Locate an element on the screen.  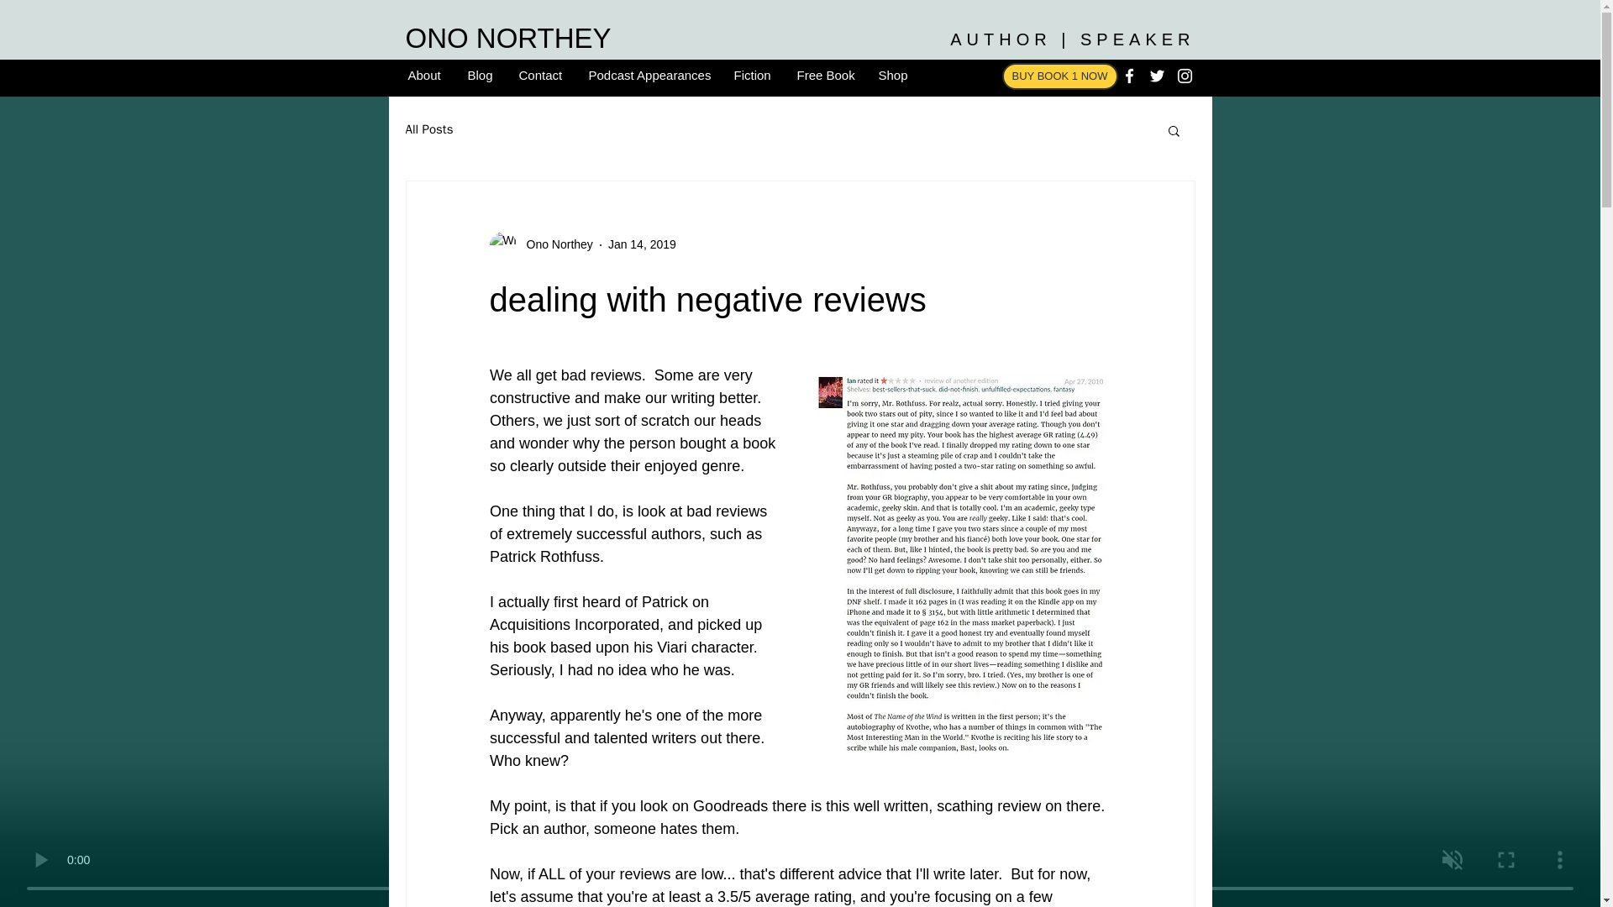
All Posts is located at coordinates (428, 129).